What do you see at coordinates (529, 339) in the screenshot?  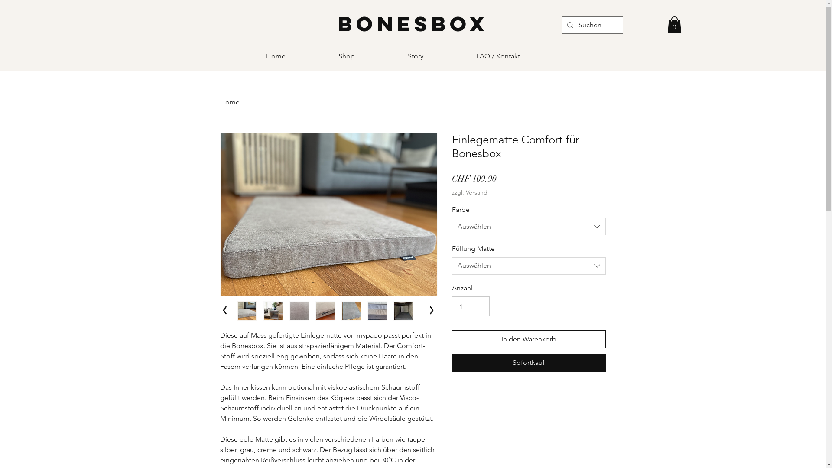 I see `In den Warenkorb` at bounding box center [529, 339].